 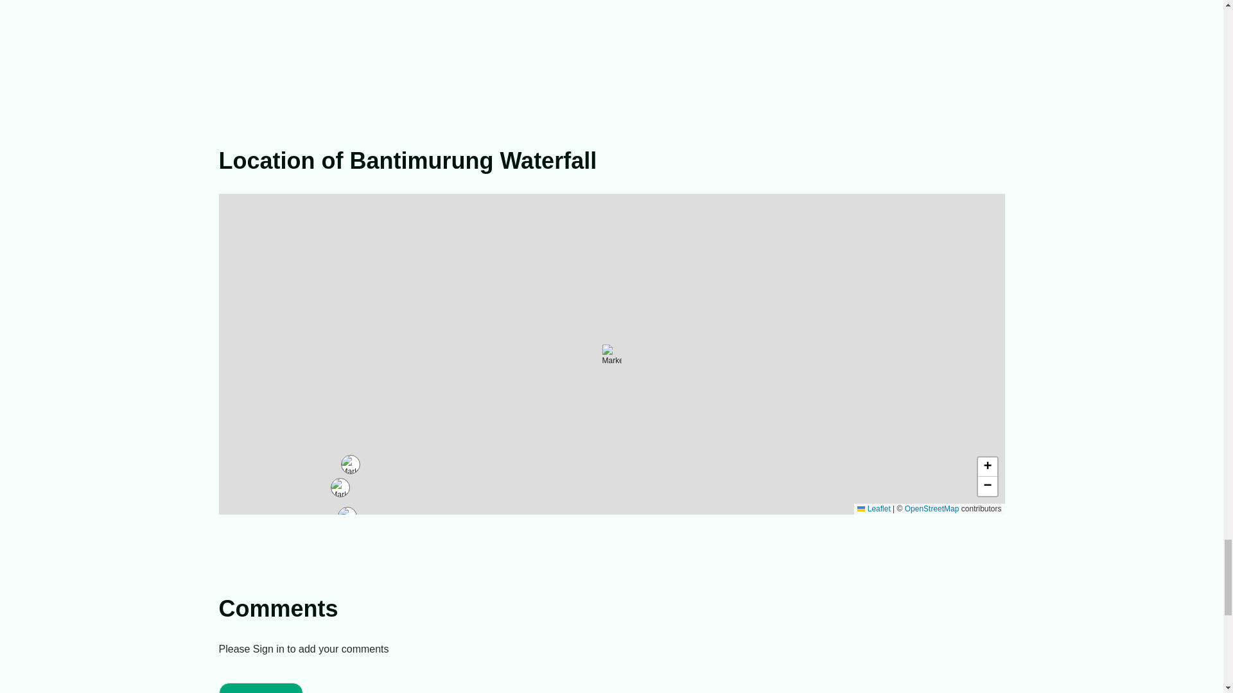 What do you see at coordinates (873, 509) in the screenshot?
I see `A JavaScript library for interactive maps` at bounding box center [873, 509].